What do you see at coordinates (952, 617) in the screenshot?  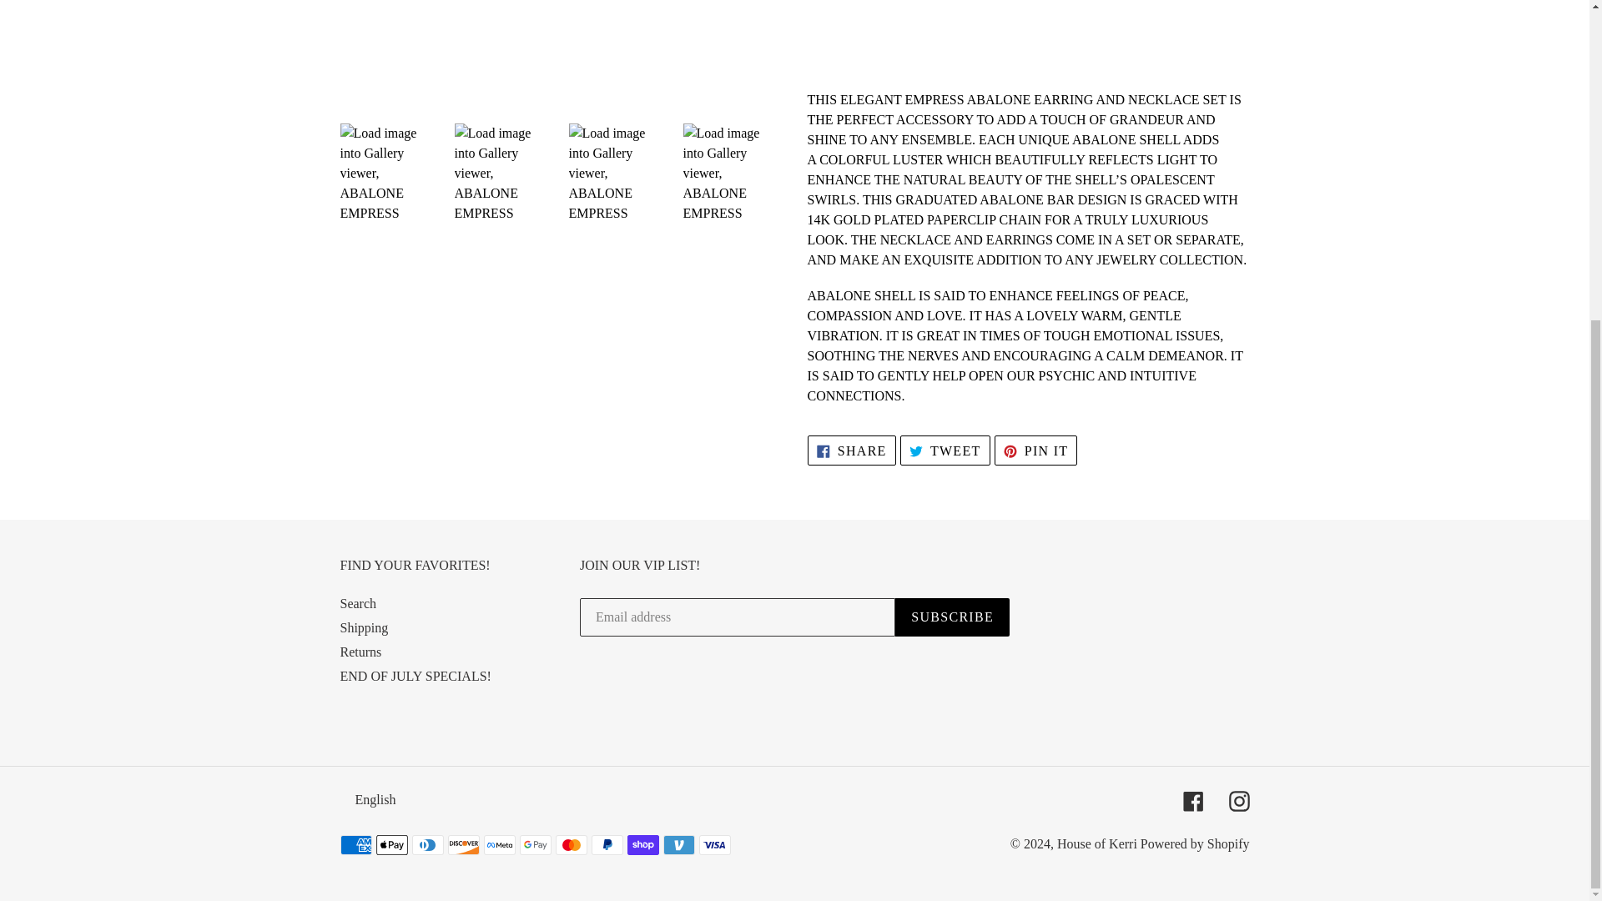 I see `Instagram` at bounding box center [952, 617].